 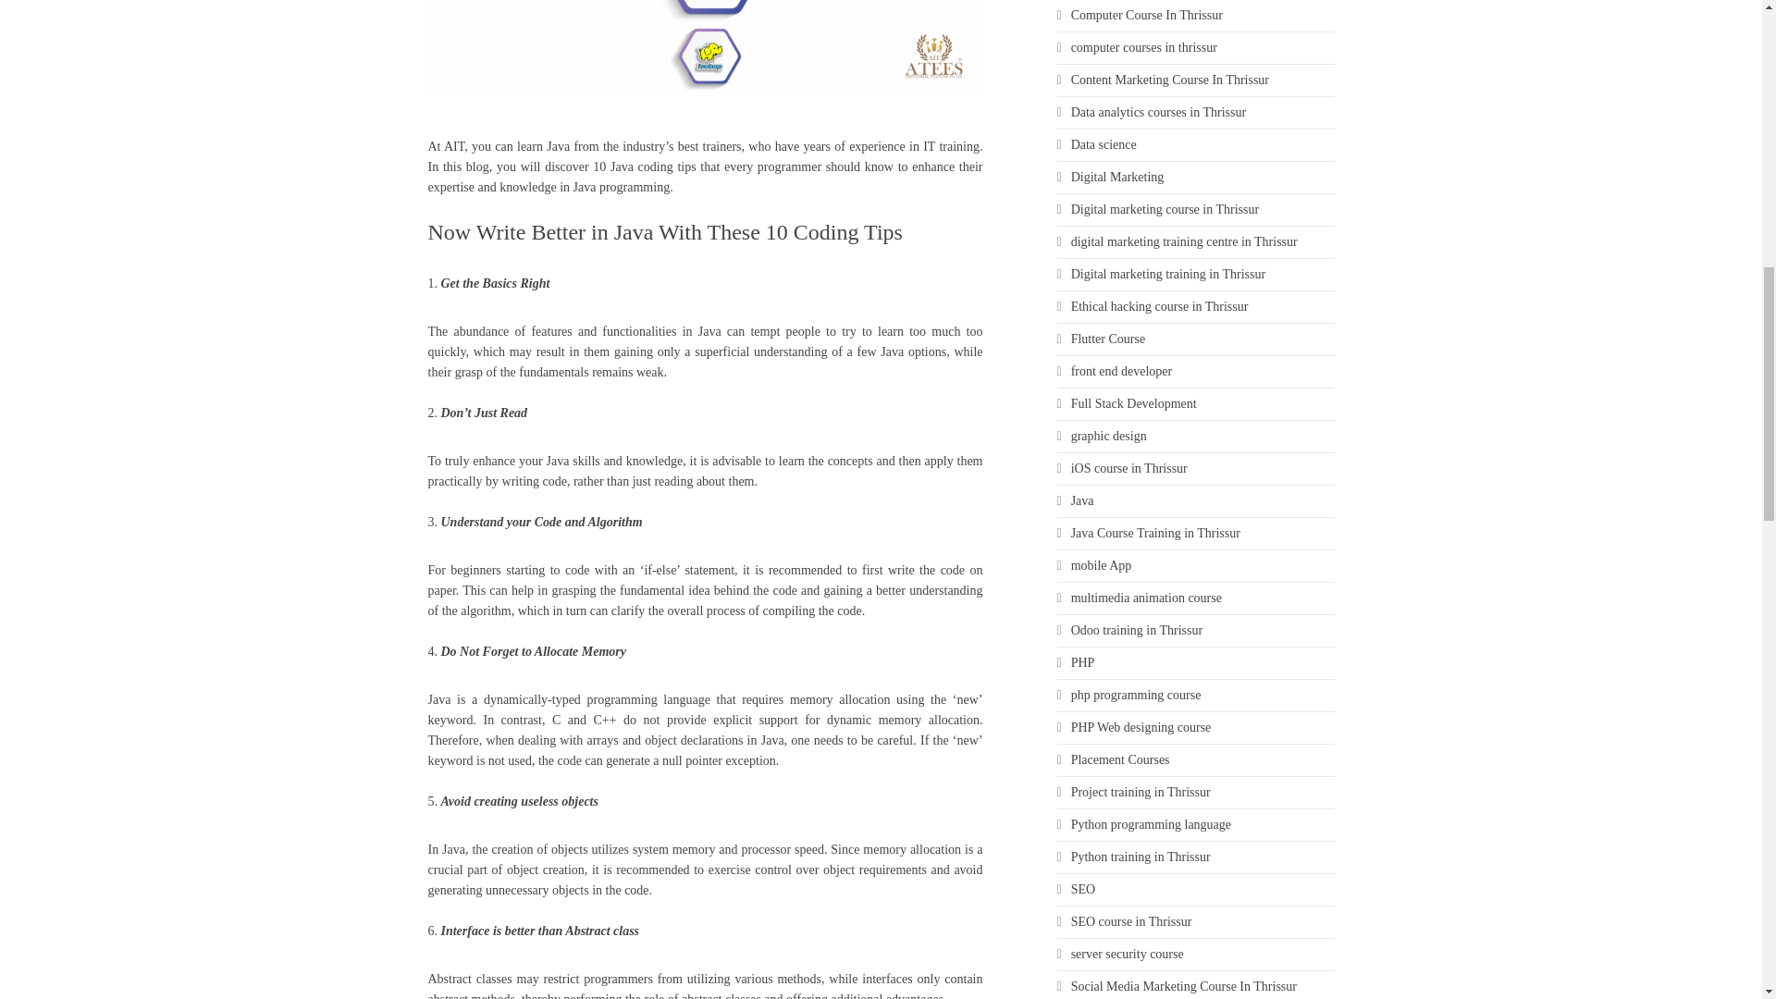 I want to click on Data analytics courses in Thrissur, so click(x=1195, y=113).